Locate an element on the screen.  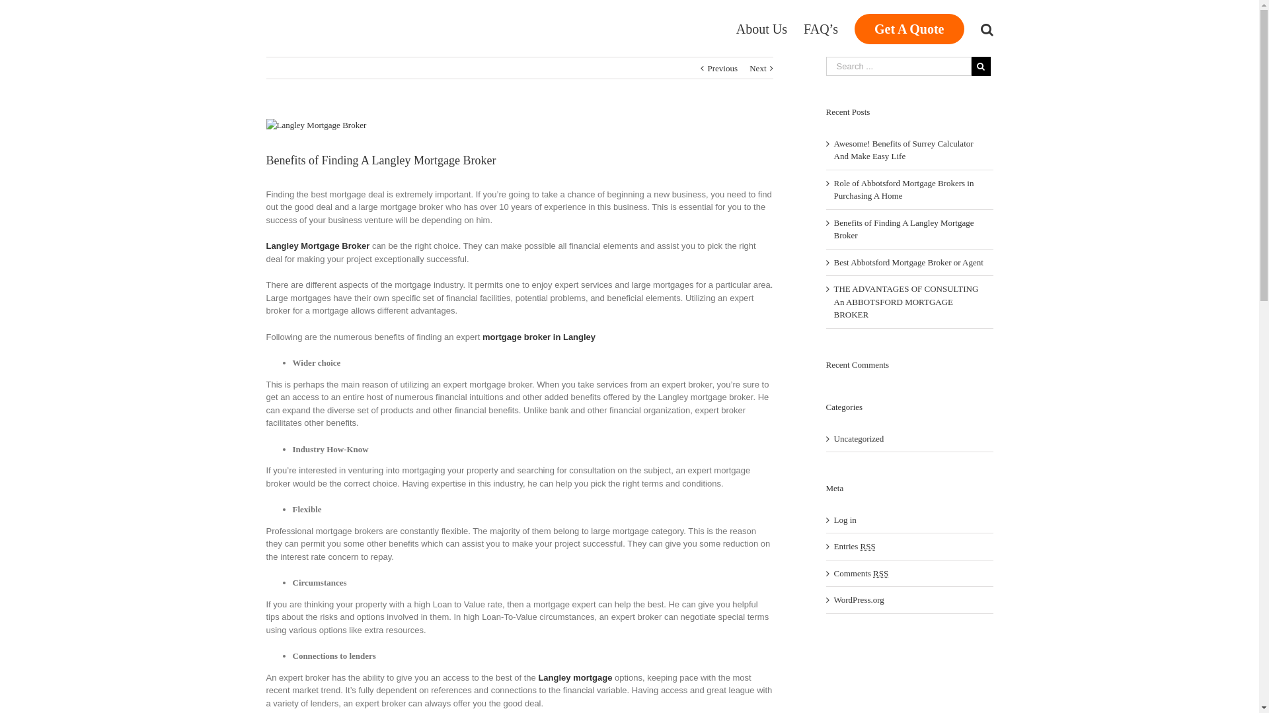
Langley Mortgage Broker is located at coordinates (317, 246).